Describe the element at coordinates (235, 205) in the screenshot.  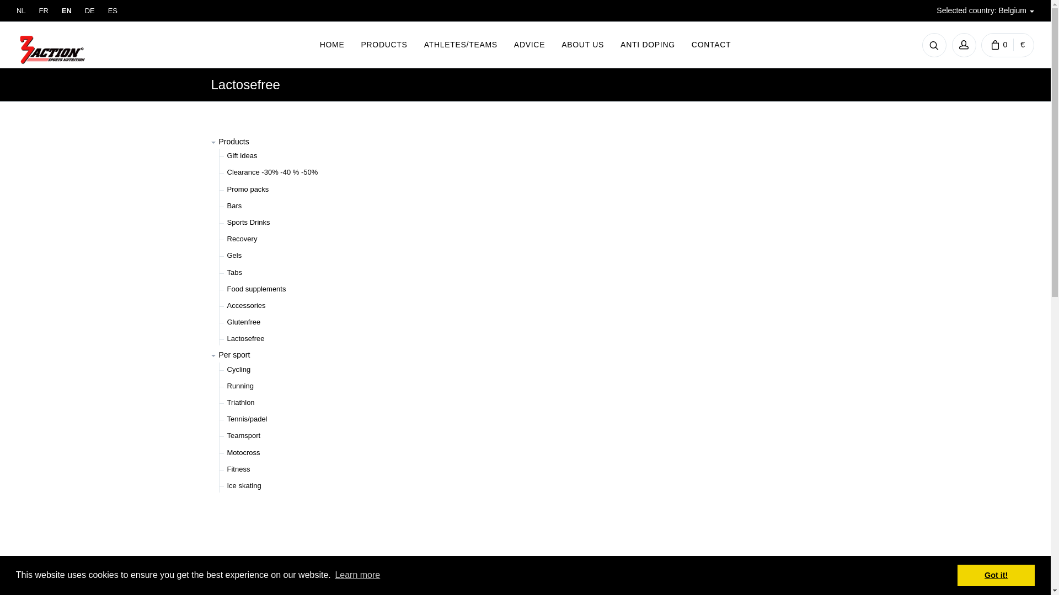
I see `Bars` at that location.